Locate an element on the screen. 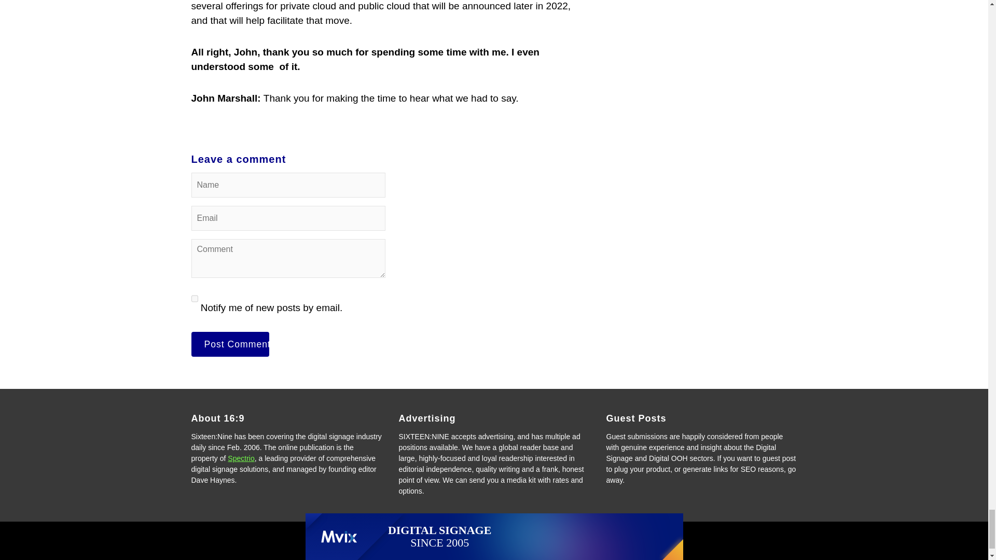 The height and width of the screenshot is (560, 996). Spectrio is located at coordinates (241, 458).